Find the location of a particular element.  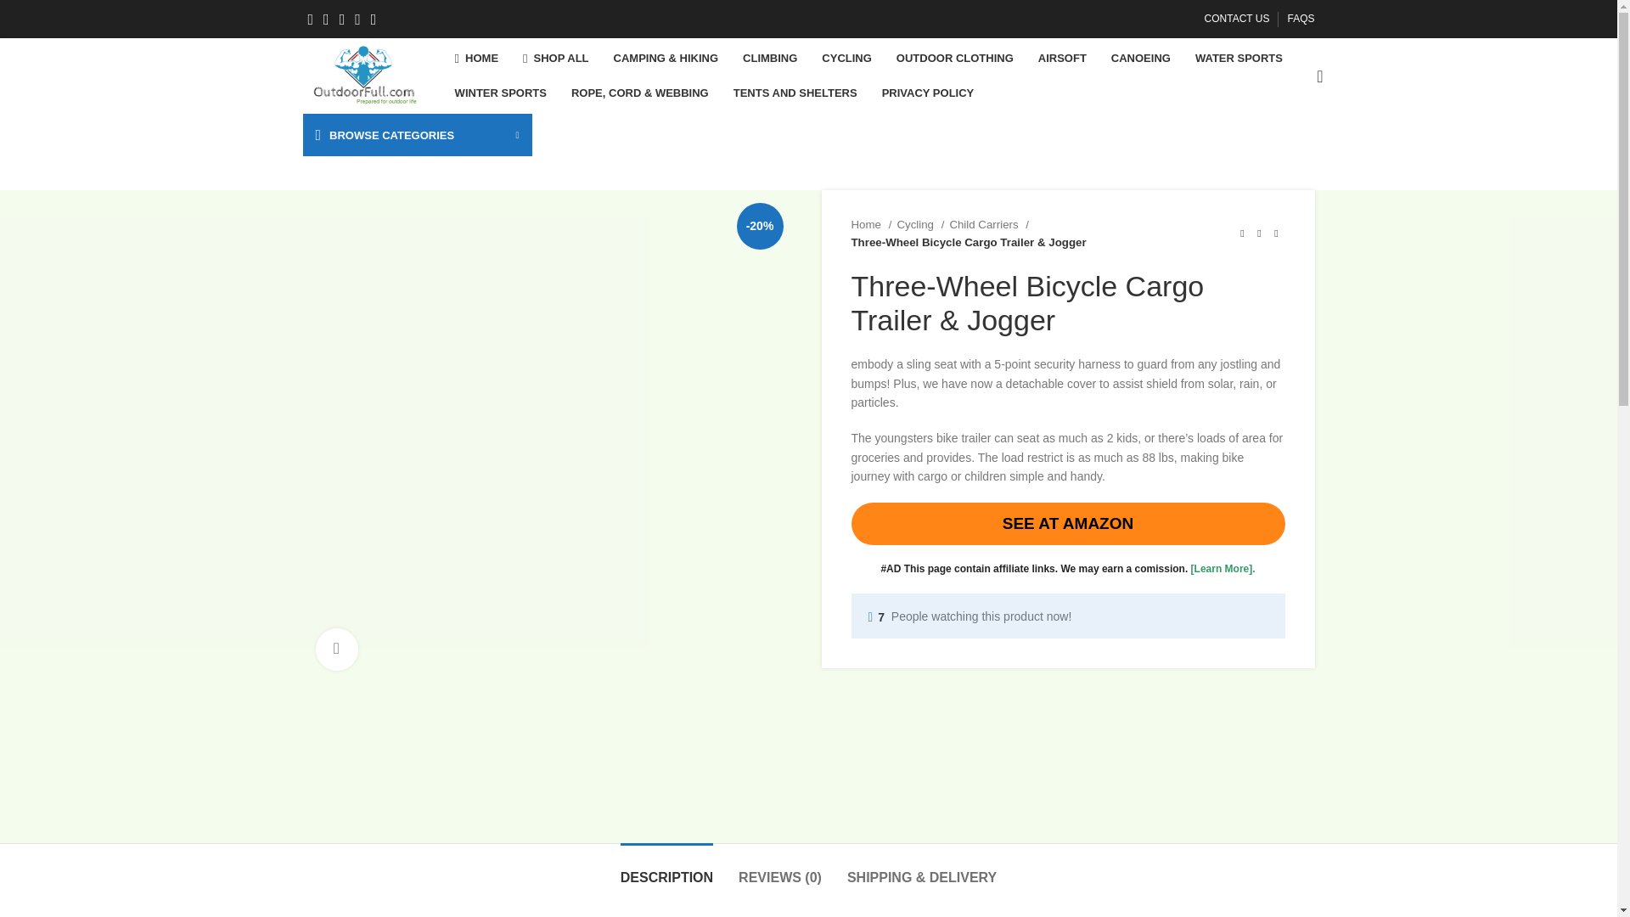

SHOP ALL is located at coordinates (555, 58).